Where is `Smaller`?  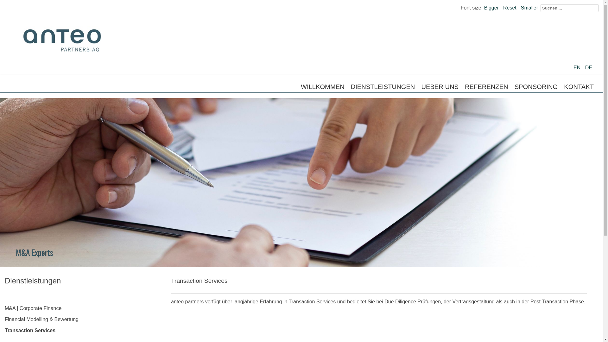 Smaller is located at coordinates (529, 8).